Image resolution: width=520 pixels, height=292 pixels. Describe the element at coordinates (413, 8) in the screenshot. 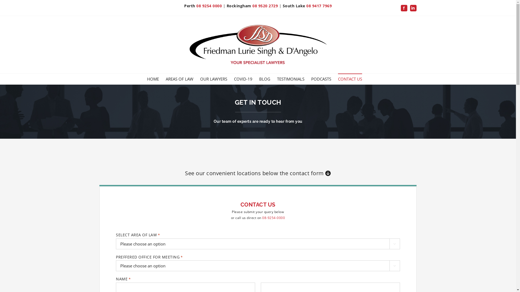

I see `LinkedIn` at that location.